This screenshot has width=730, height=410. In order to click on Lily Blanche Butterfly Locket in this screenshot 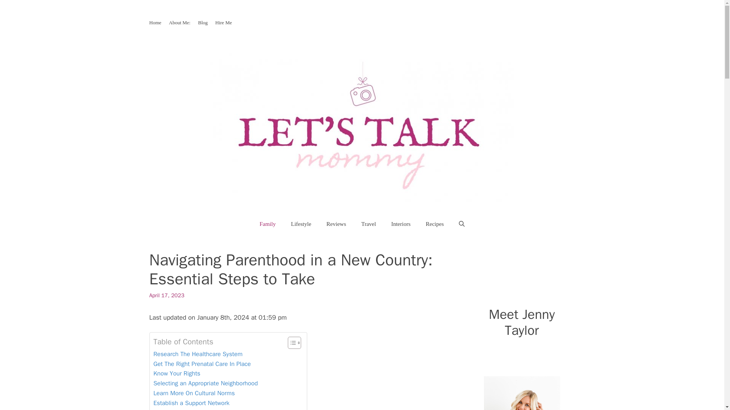, I will do `click(522, 393)`.